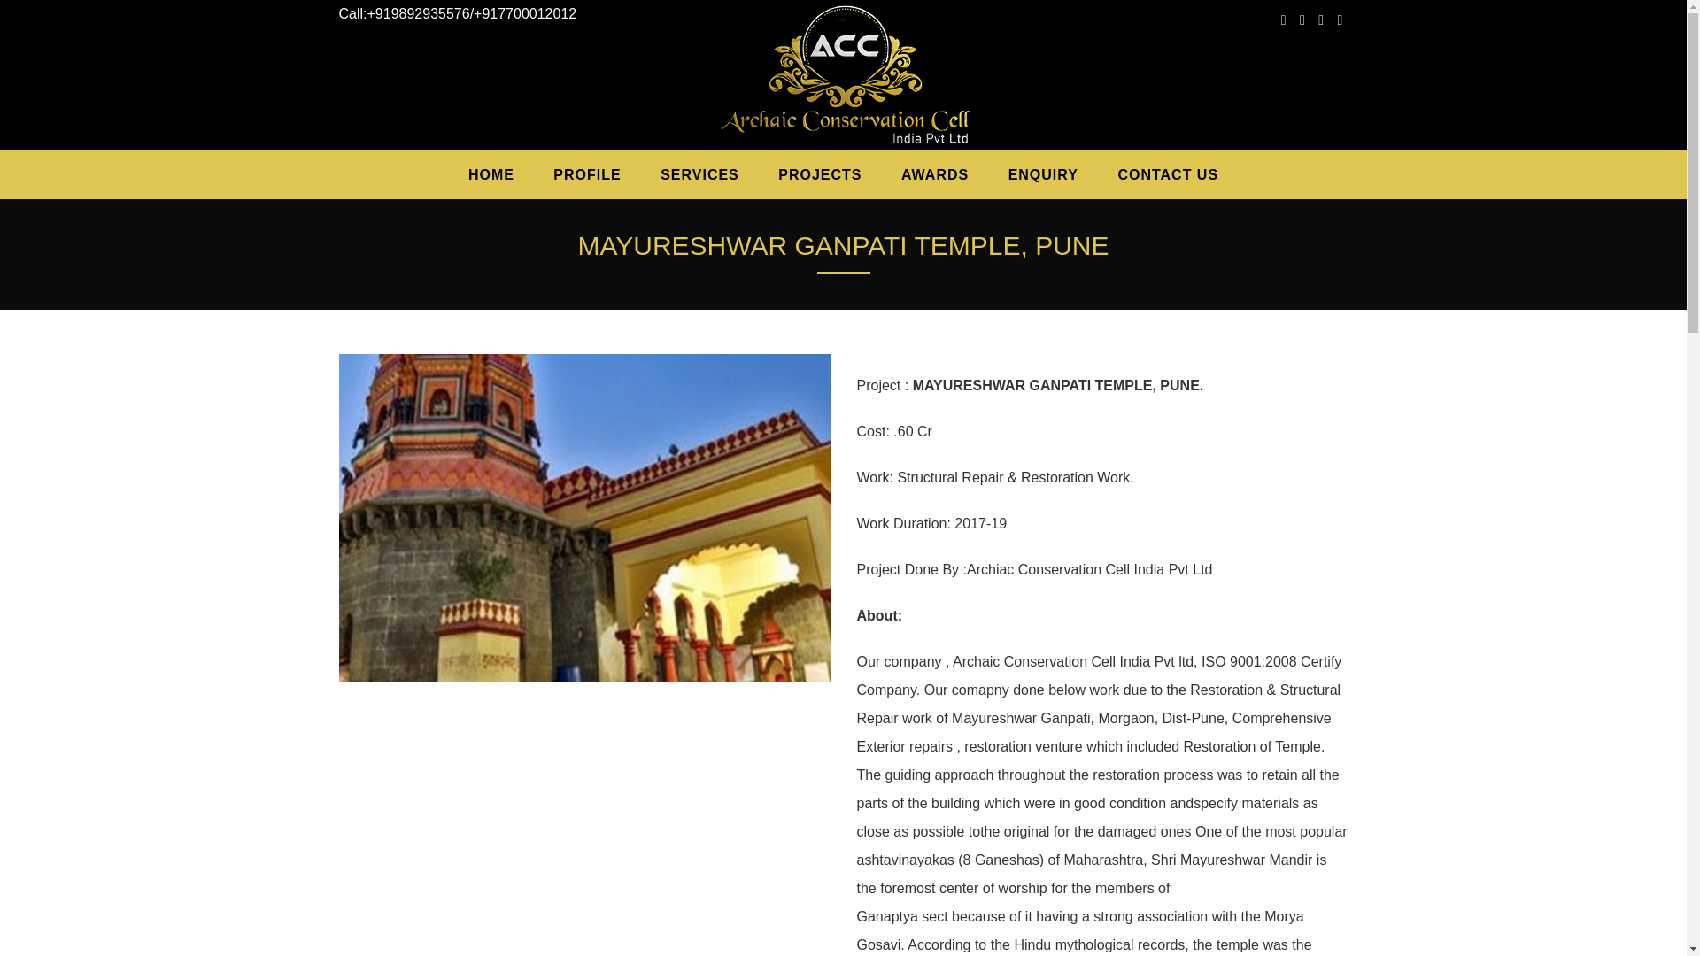 The height and width of the screenshot is (956, 1700). I want to click on ENQUIRY, so click(1043, 174).